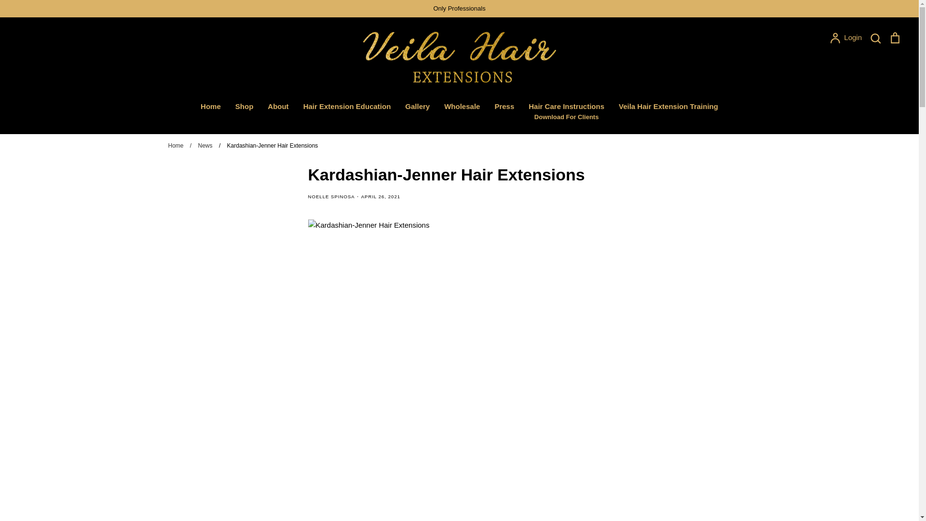 This screenshot has width=926, height=521. What do you see at coordinates (875, 38) in the screenshot?
I see `Search` at bounding box center [875, 38].